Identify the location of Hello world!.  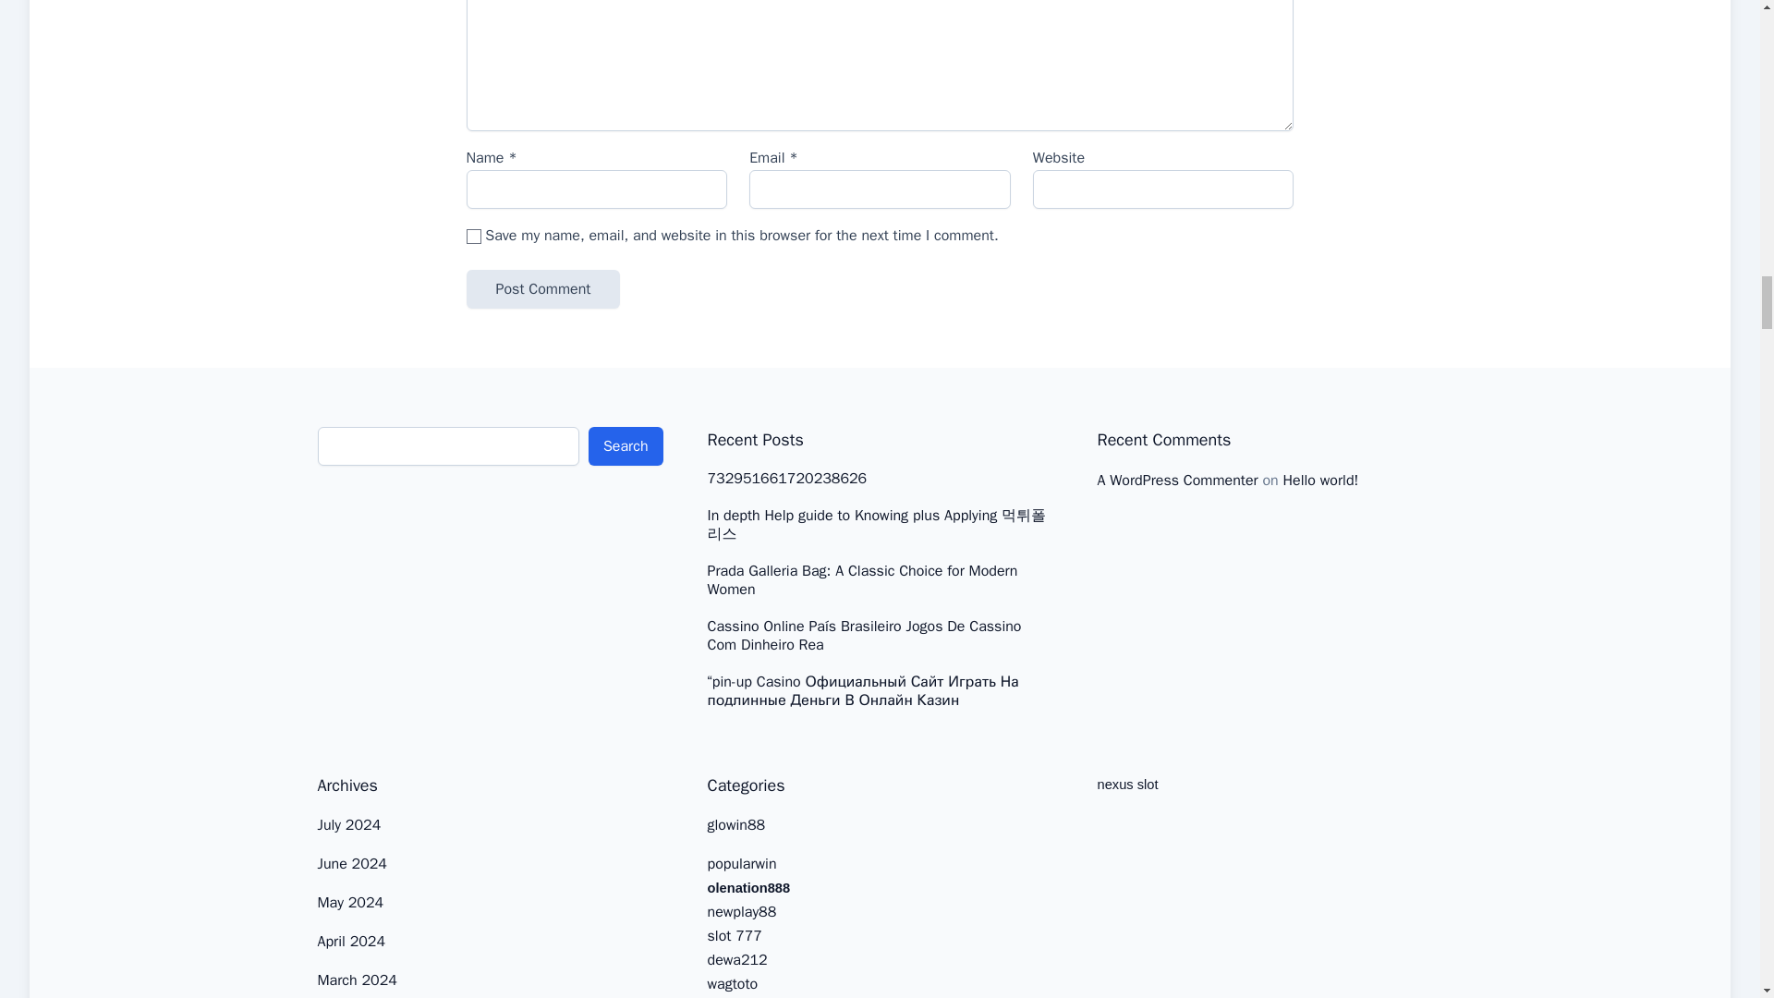
(1320, 481).